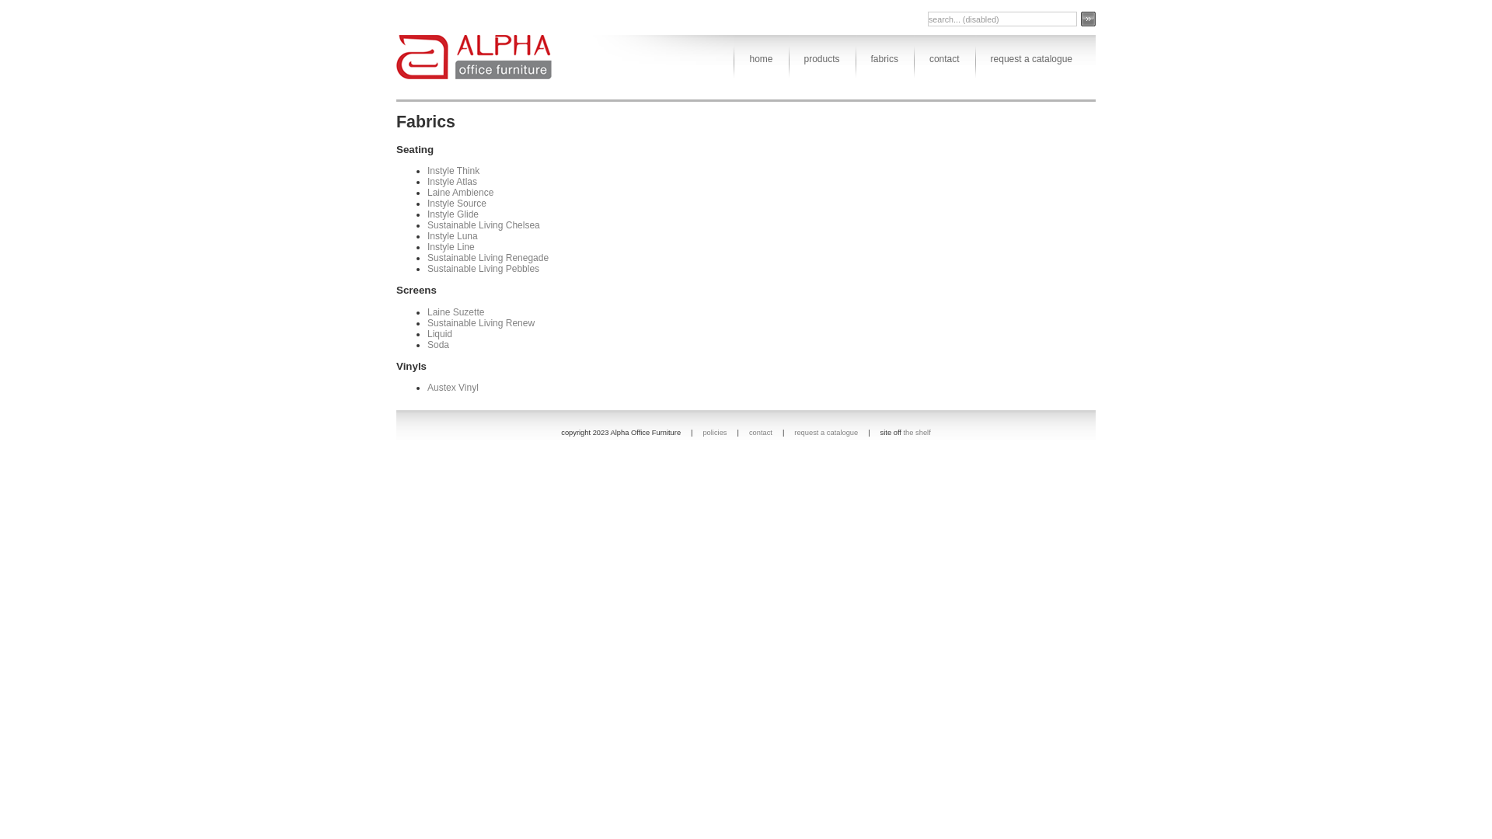 The height and width of the screenshot is (839, 1492). I want to click on request a catalogue, so click(826, 433).